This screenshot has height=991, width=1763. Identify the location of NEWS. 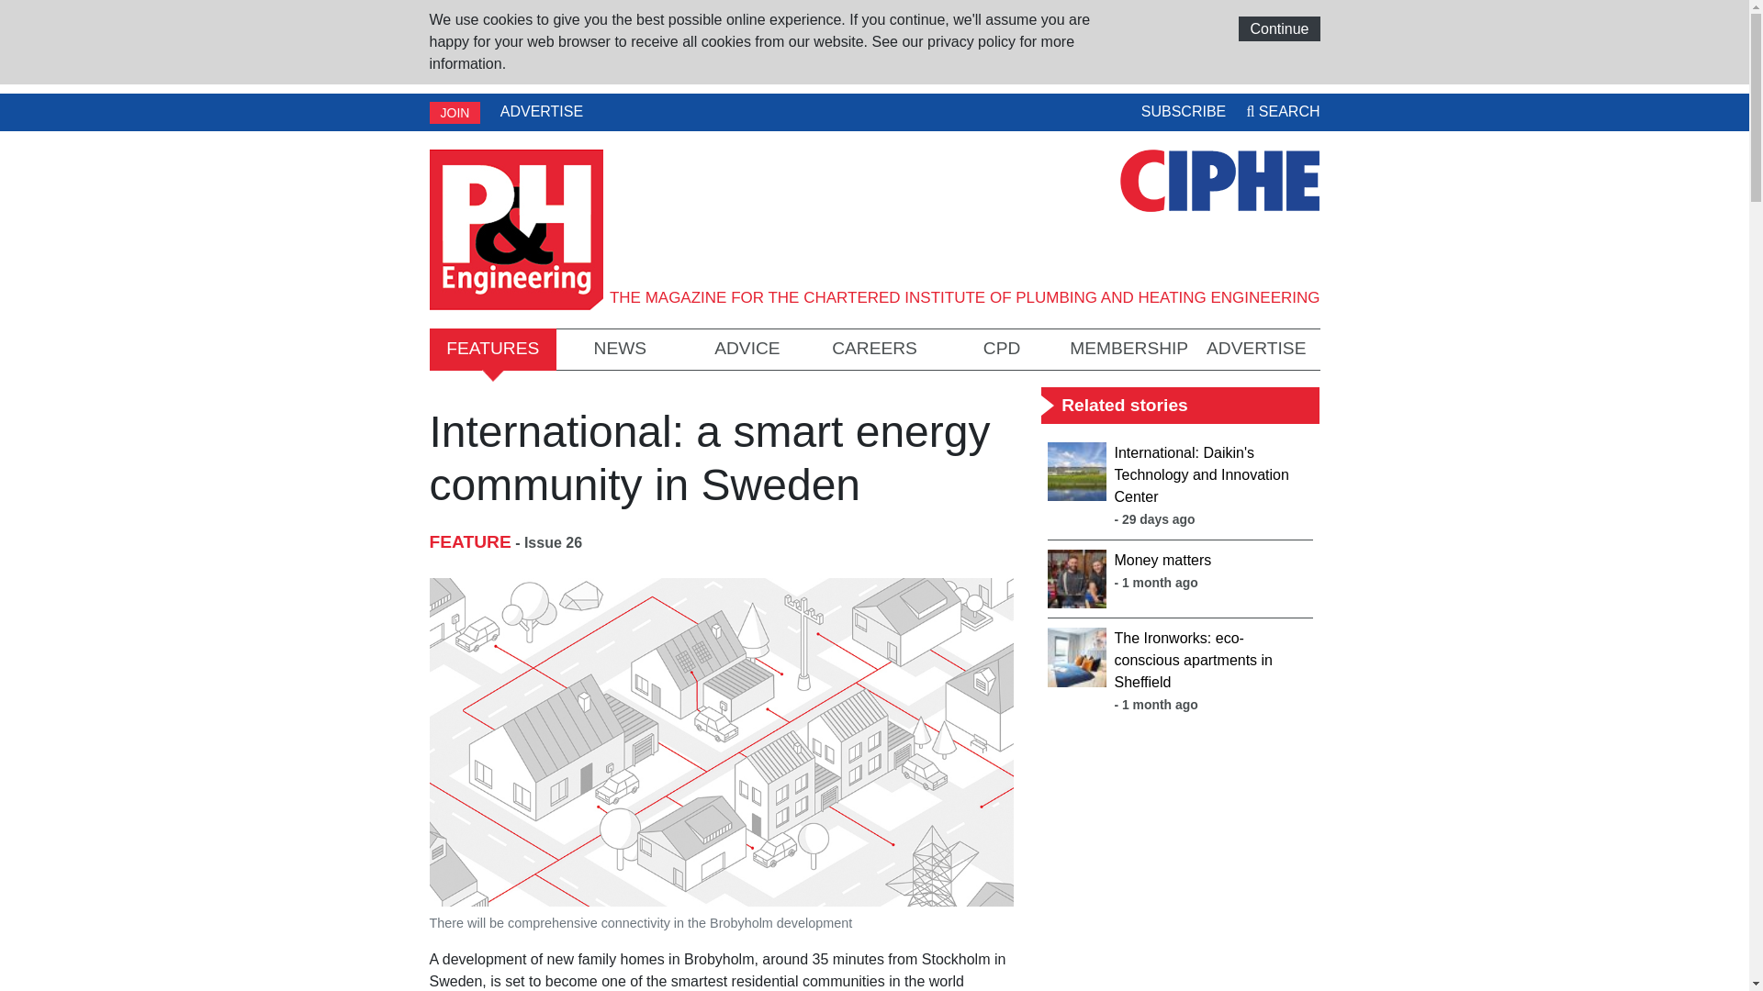
(620, 349).